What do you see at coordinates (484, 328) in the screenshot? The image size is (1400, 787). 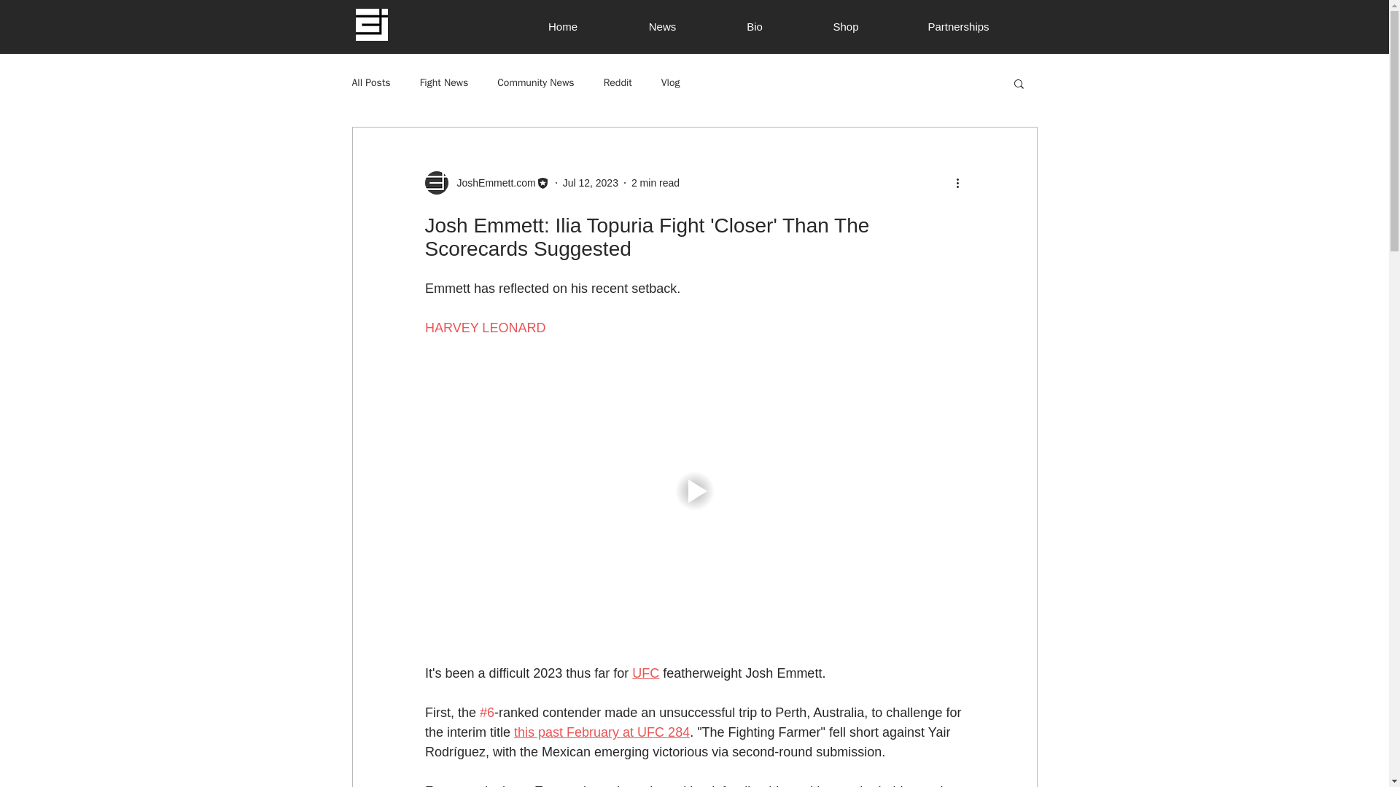 I see `HARVEY LEONARD` at bounding box center [484, 328].